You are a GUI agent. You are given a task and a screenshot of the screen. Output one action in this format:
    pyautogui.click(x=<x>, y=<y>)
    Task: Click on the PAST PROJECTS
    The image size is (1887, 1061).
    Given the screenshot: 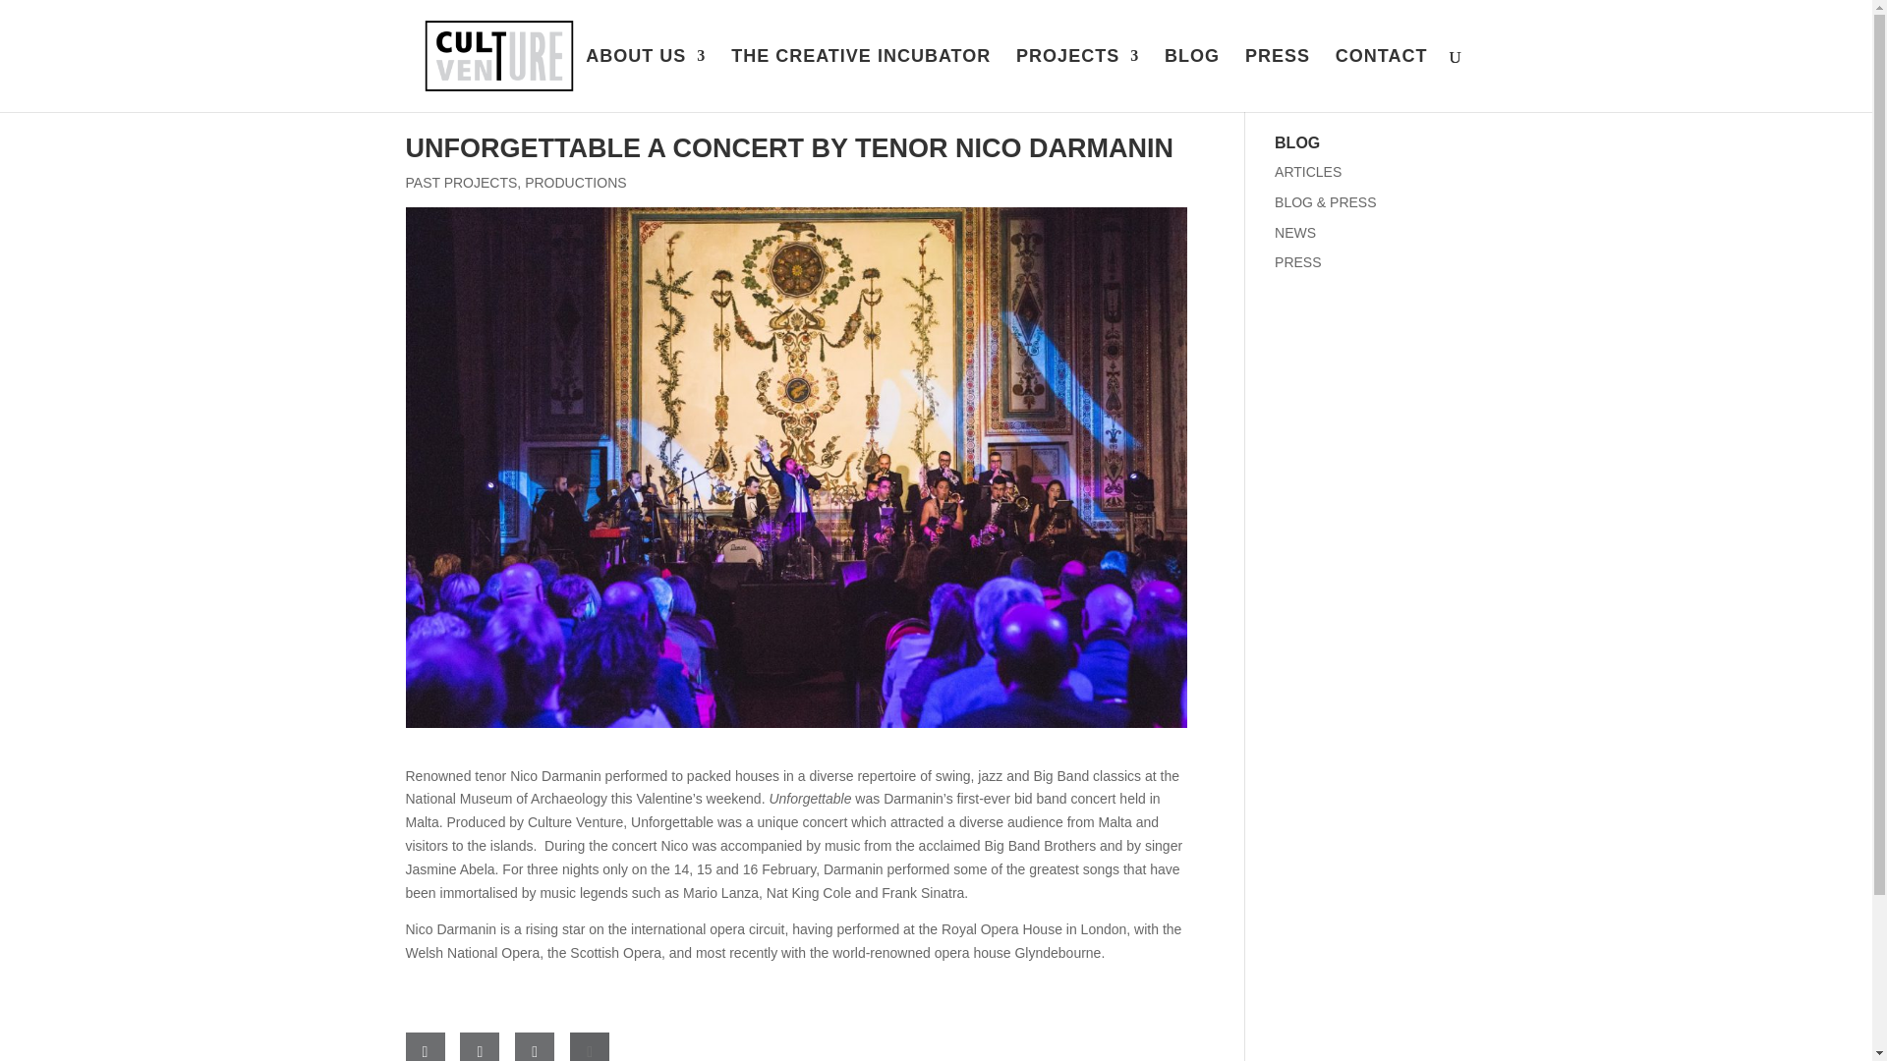 What is the action you would take?
    pyautogui.click(x=461, y=183)
    